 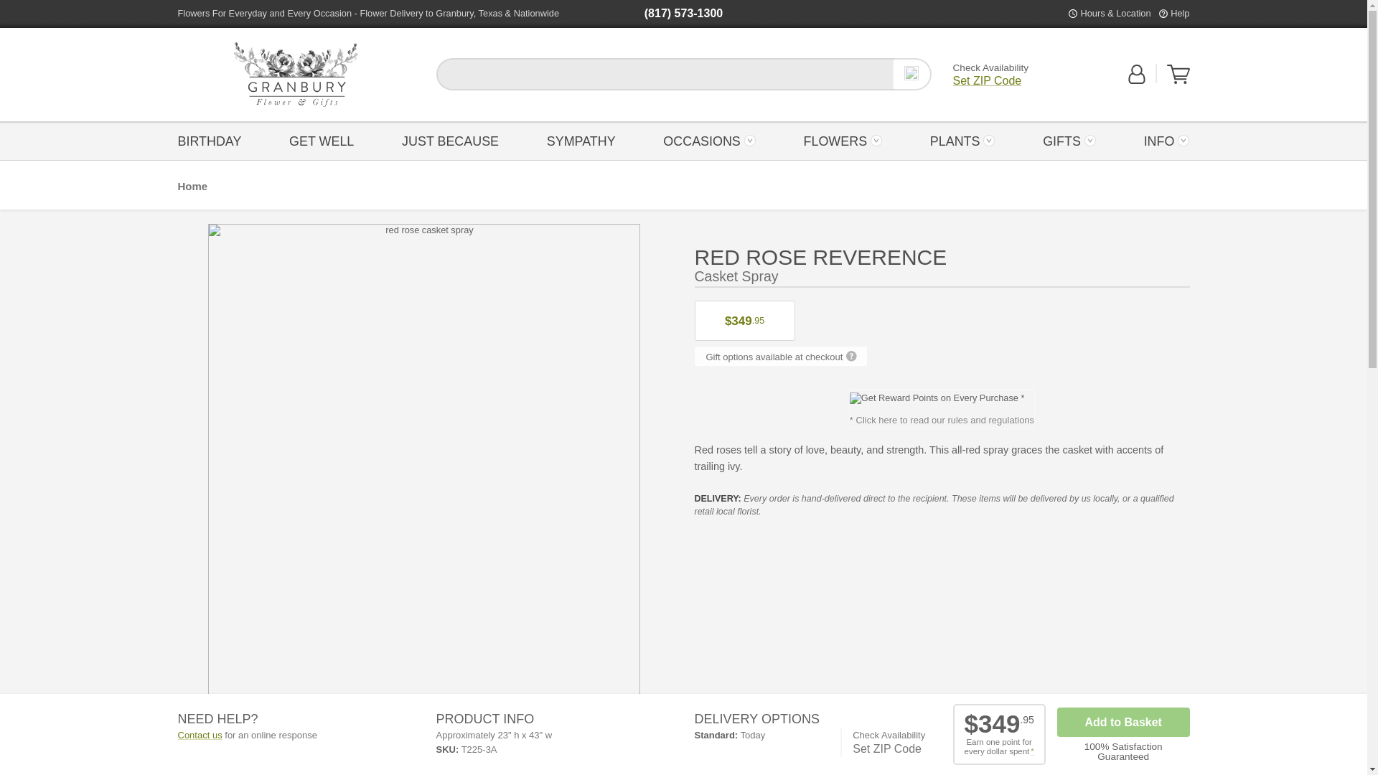 I want to click on SYMPATHY, so click(x=581, y=140).